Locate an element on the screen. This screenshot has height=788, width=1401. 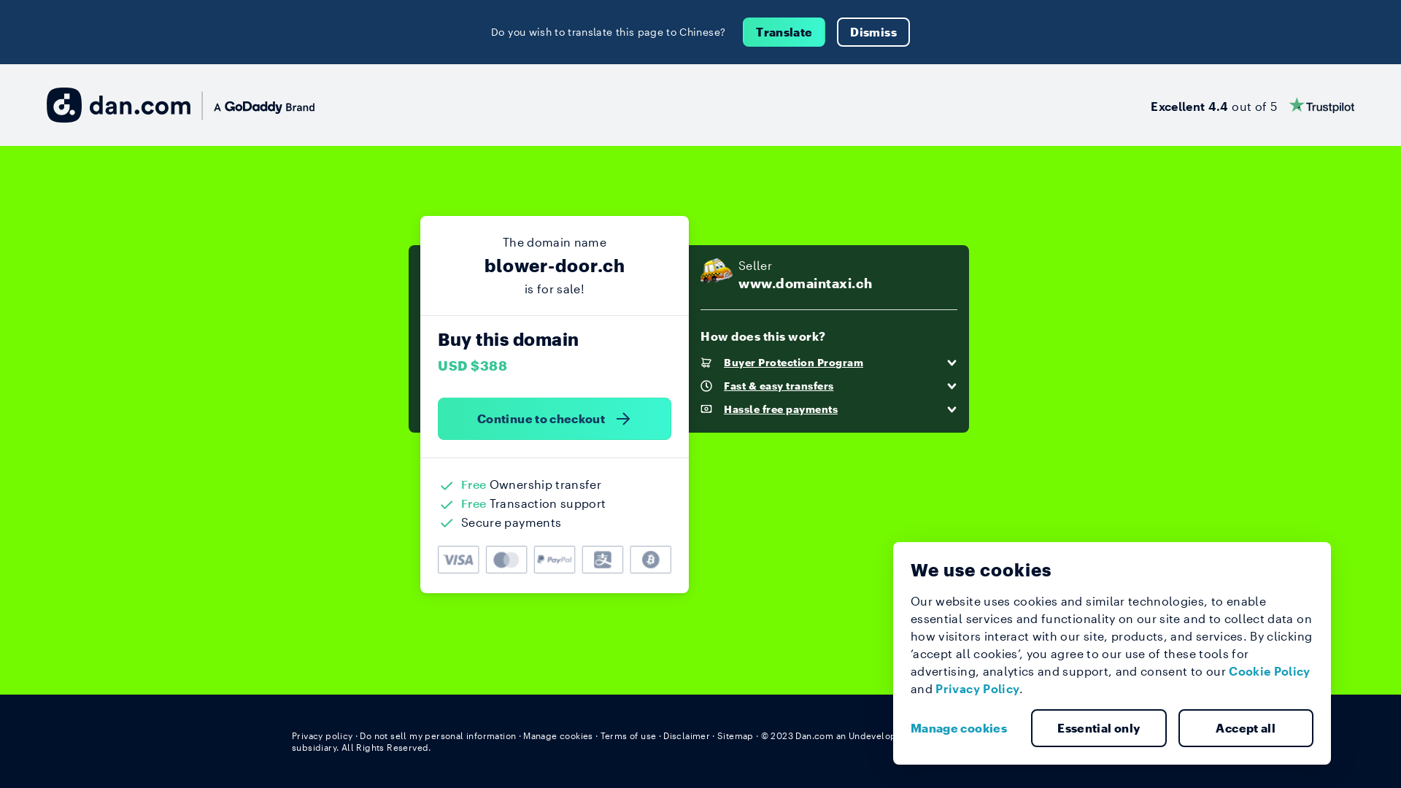
Privacy policy is located at coordinates (323, 735).